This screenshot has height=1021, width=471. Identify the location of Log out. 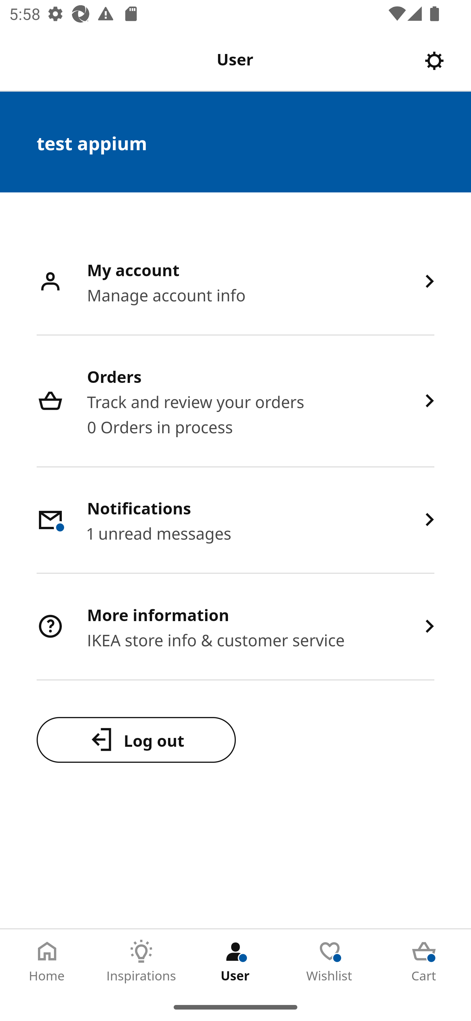
(136, 740).